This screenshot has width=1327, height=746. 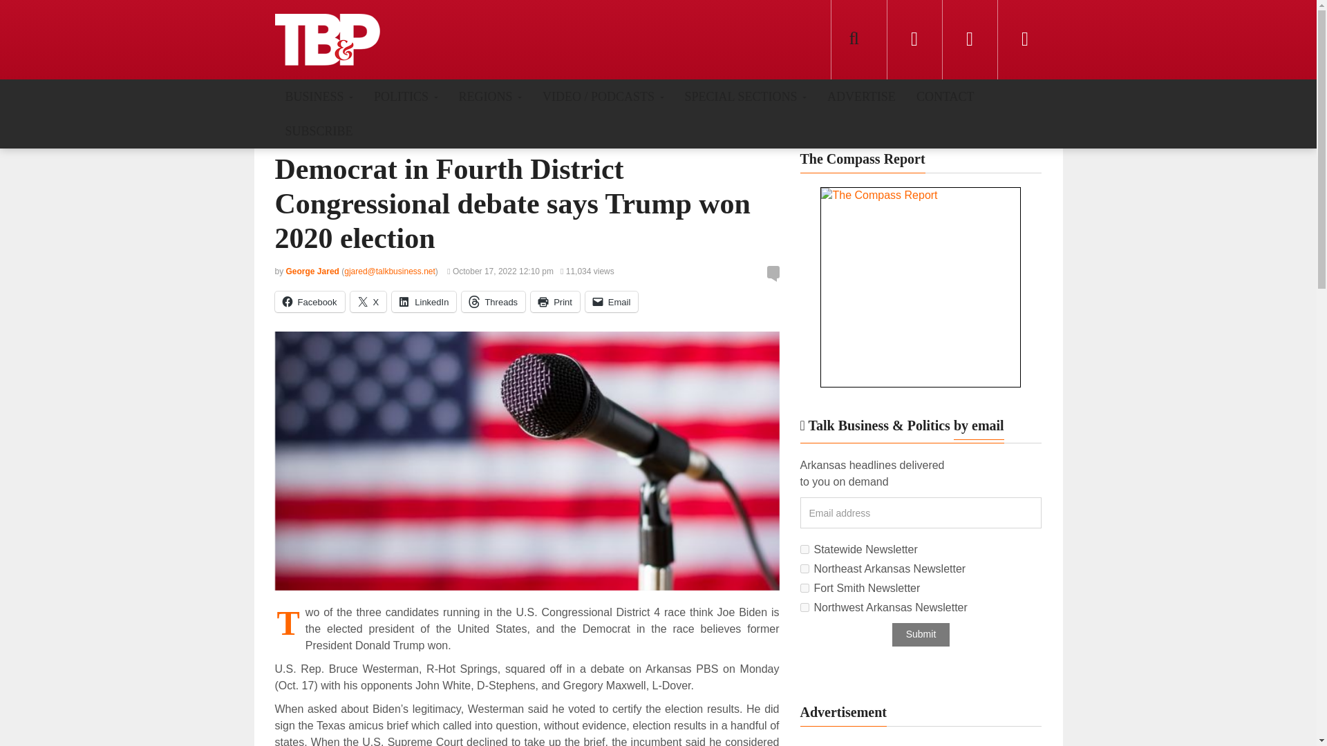 I want to click on a8cb0d3206, so click(x=804, y=550).